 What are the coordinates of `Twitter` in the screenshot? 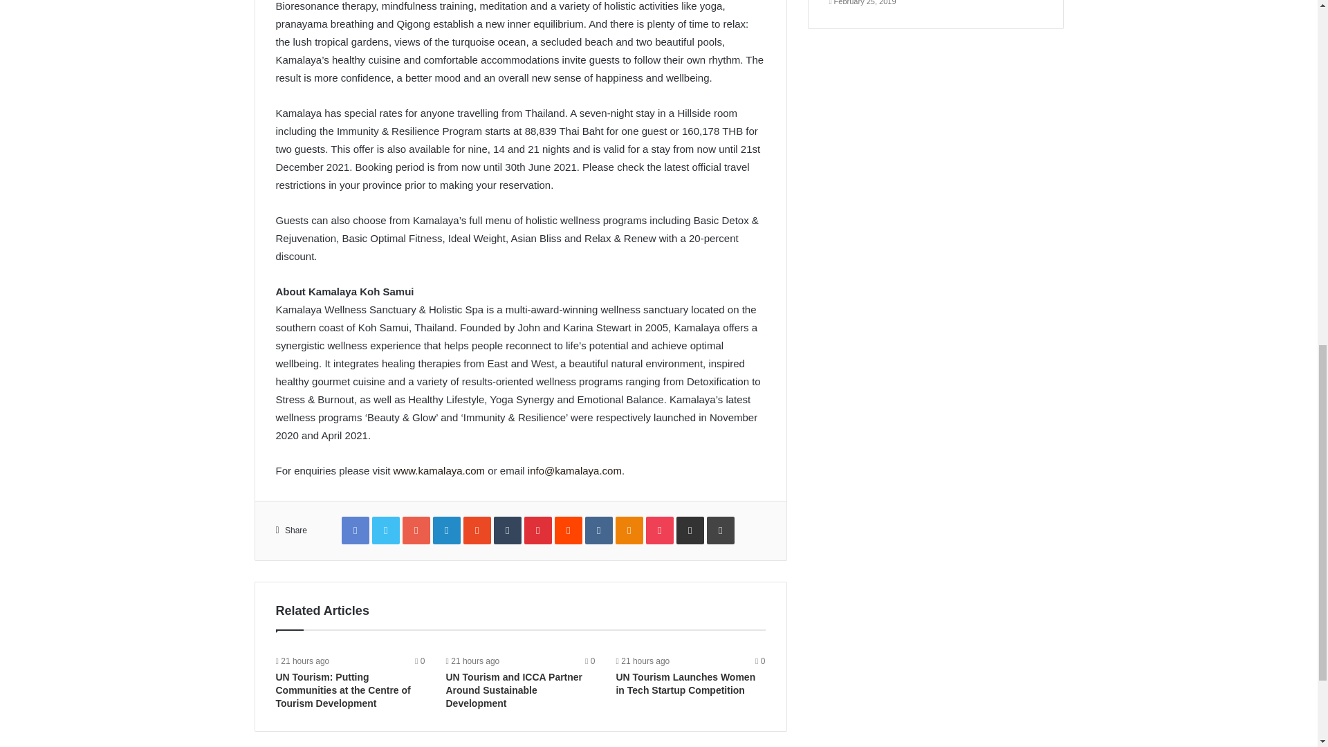 It's located at (385, 531).